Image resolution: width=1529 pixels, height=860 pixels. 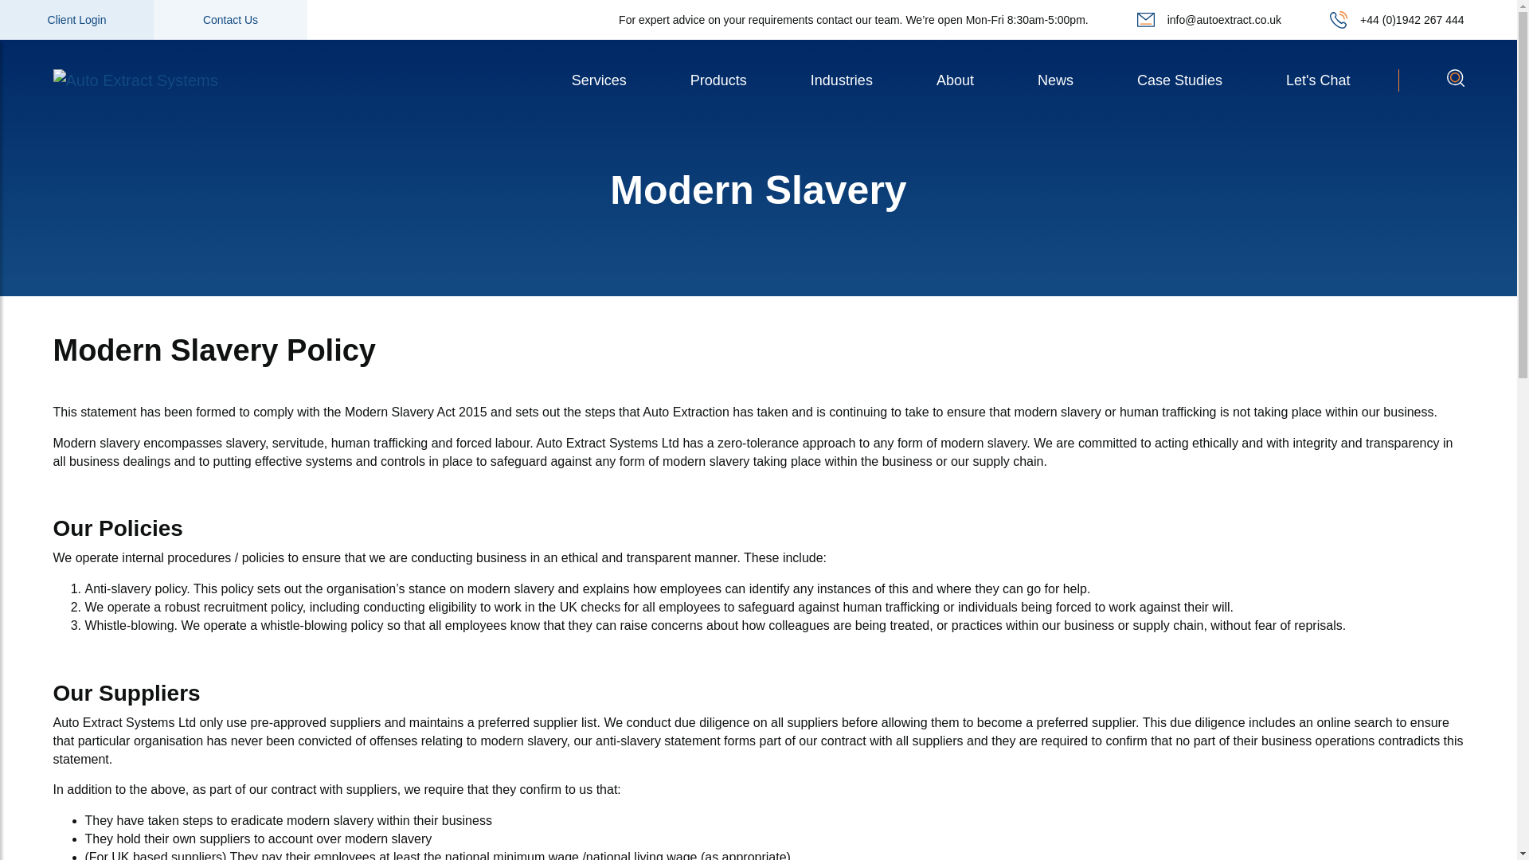 What do you see at coordinates (718, 80) in the screenshot?
I see `Products` at bounding box center [718, 80].